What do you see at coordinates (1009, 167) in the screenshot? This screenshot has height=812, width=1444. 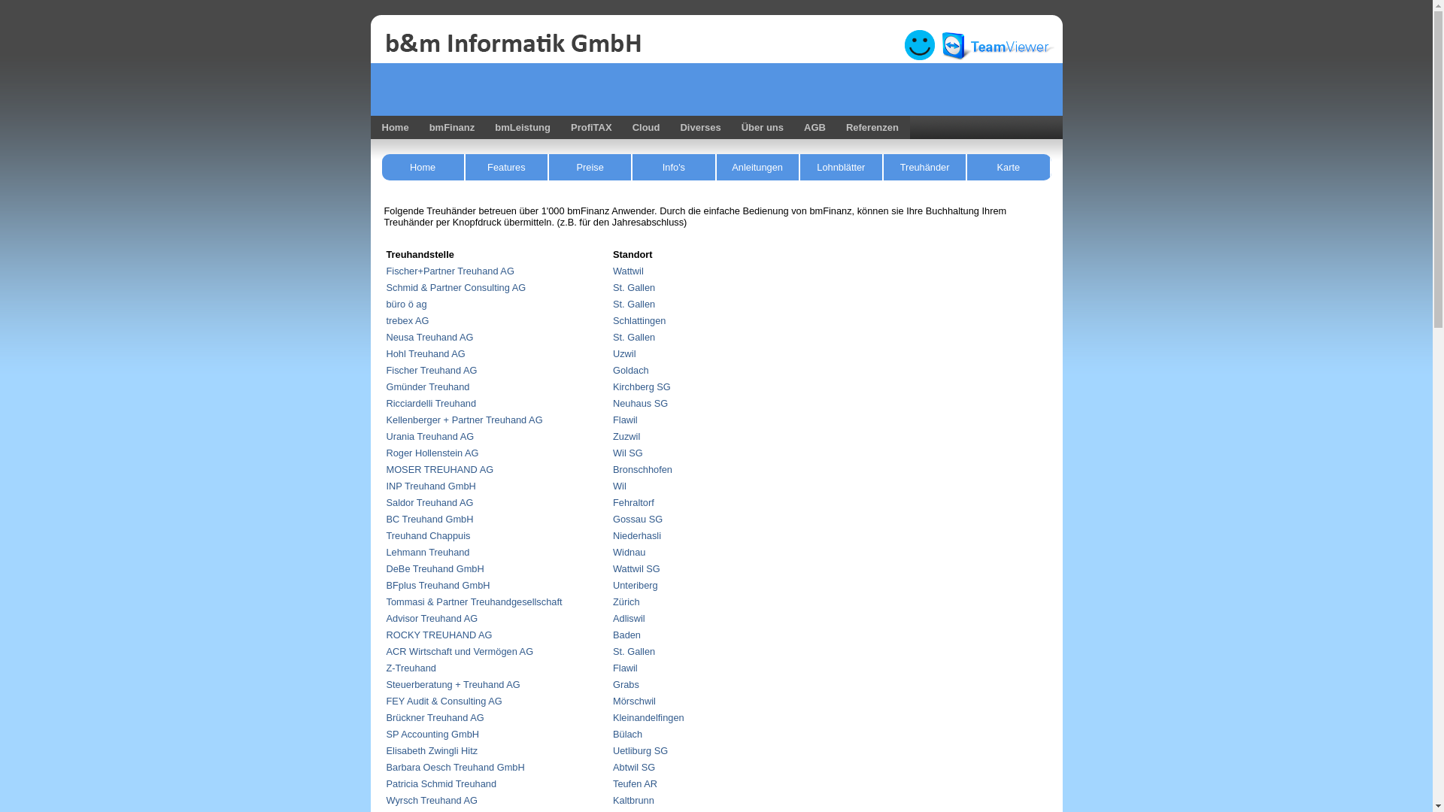 I see `Karte` at bounding box center [1009, 167].